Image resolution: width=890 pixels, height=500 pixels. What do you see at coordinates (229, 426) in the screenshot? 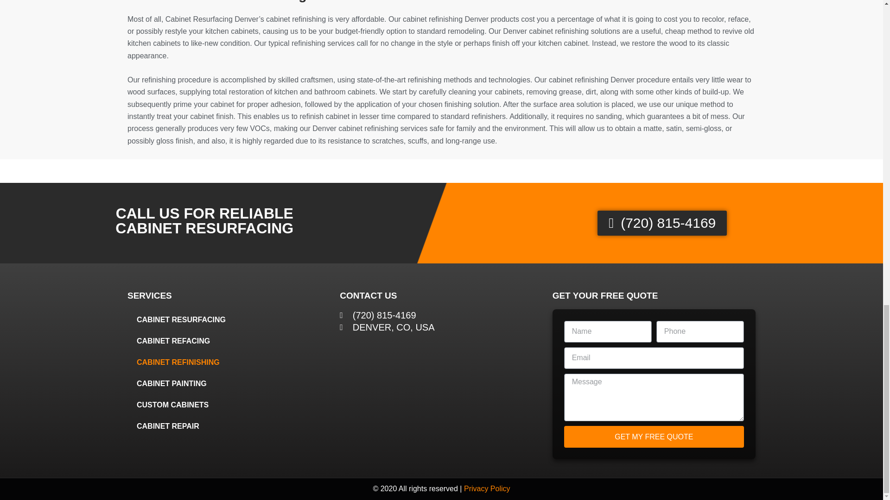
I see `CABINET REPAIR` at bounding box center [229, 426].